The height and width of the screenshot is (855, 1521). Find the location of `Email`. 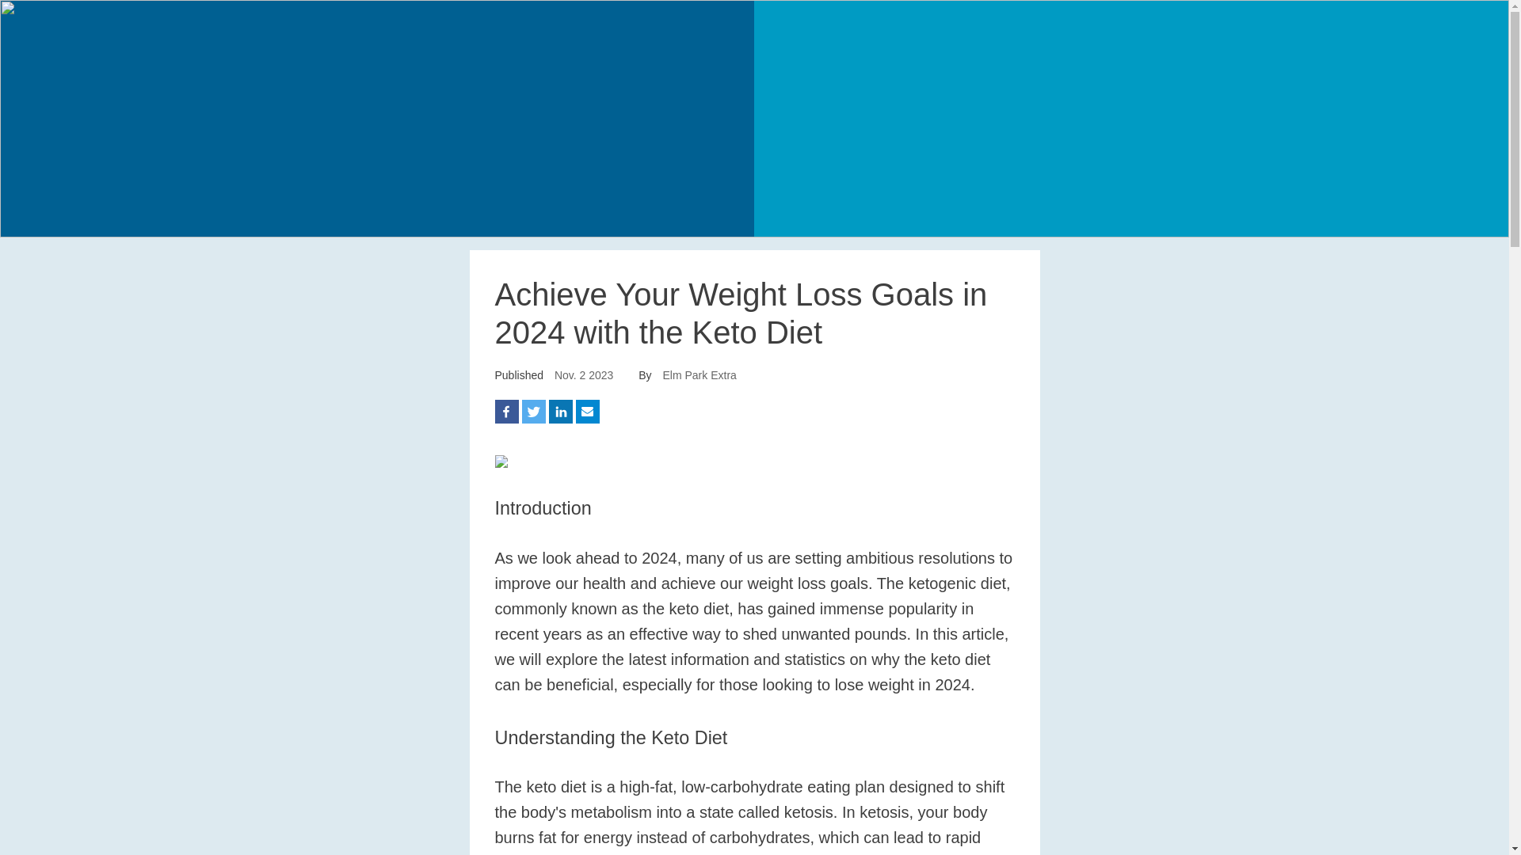

Email is located at coordinates (588, 412).